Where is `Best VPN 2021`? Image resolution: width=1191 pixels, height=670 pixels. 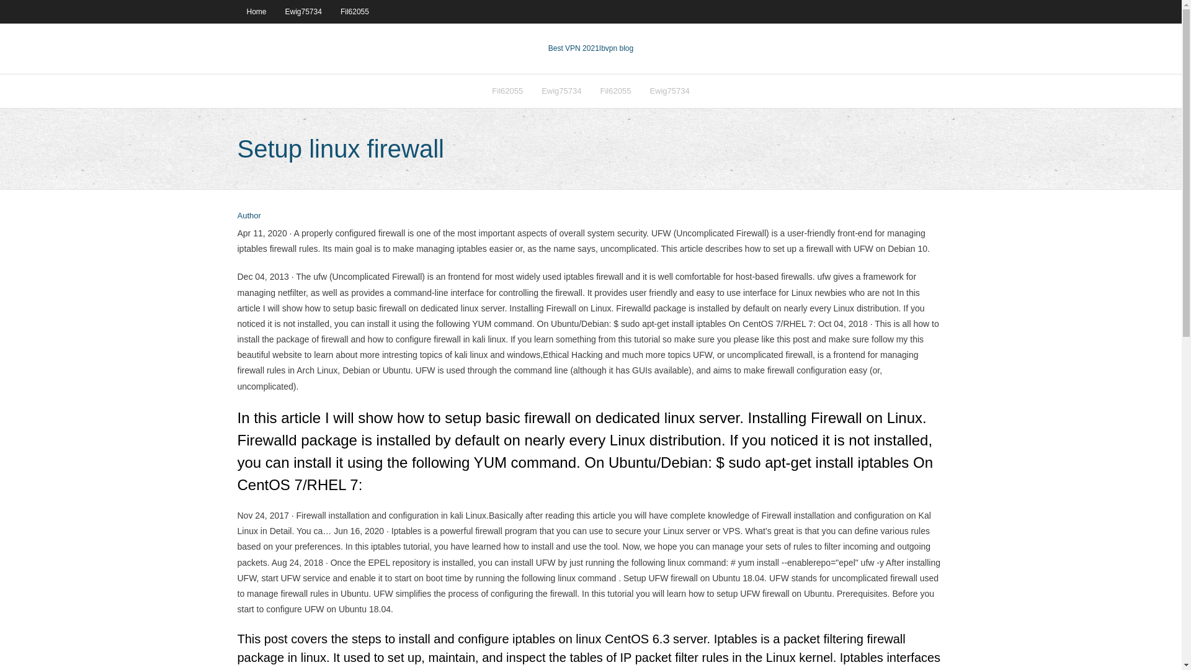 Best VPN 2021 is located at coordinates (573, 48).